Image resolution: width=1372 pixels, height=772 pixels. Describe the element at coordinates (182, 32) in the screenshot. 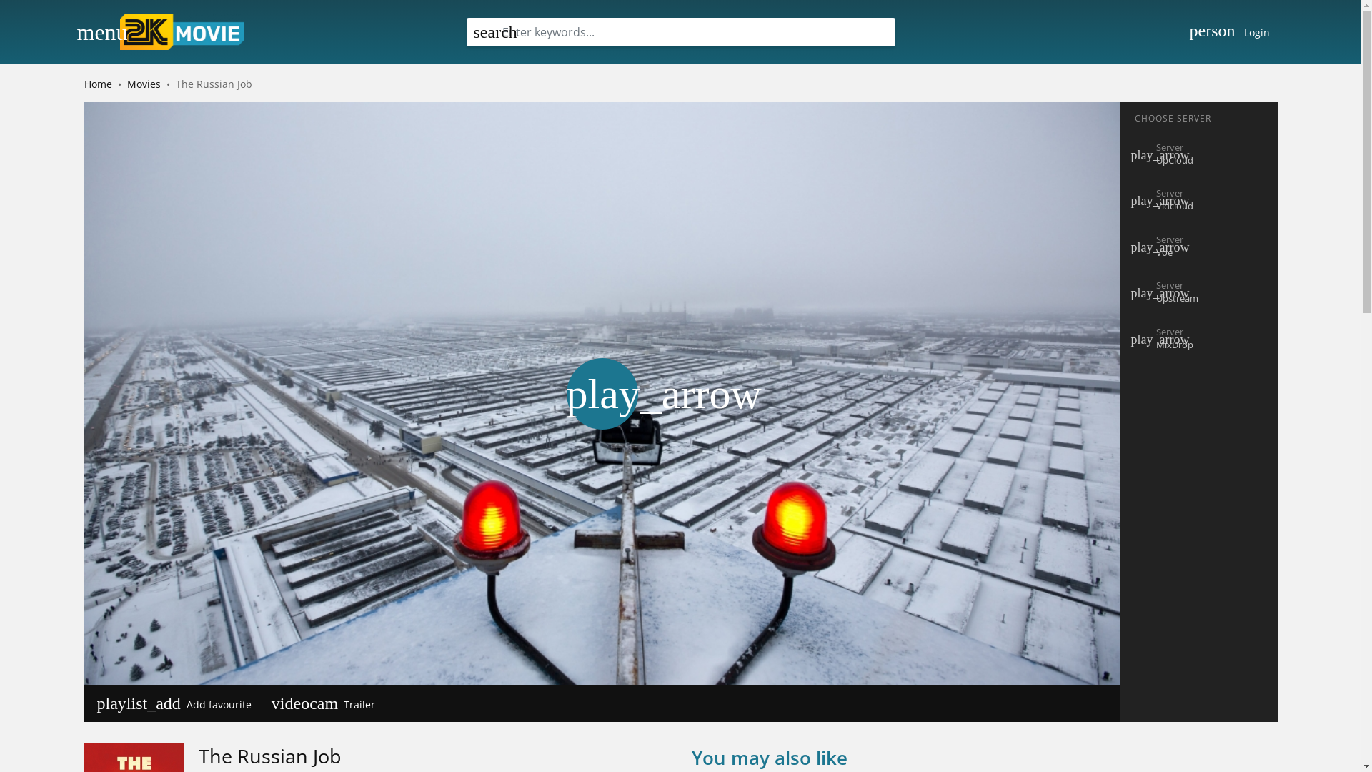

I see `2kmovie.cc` at that location.